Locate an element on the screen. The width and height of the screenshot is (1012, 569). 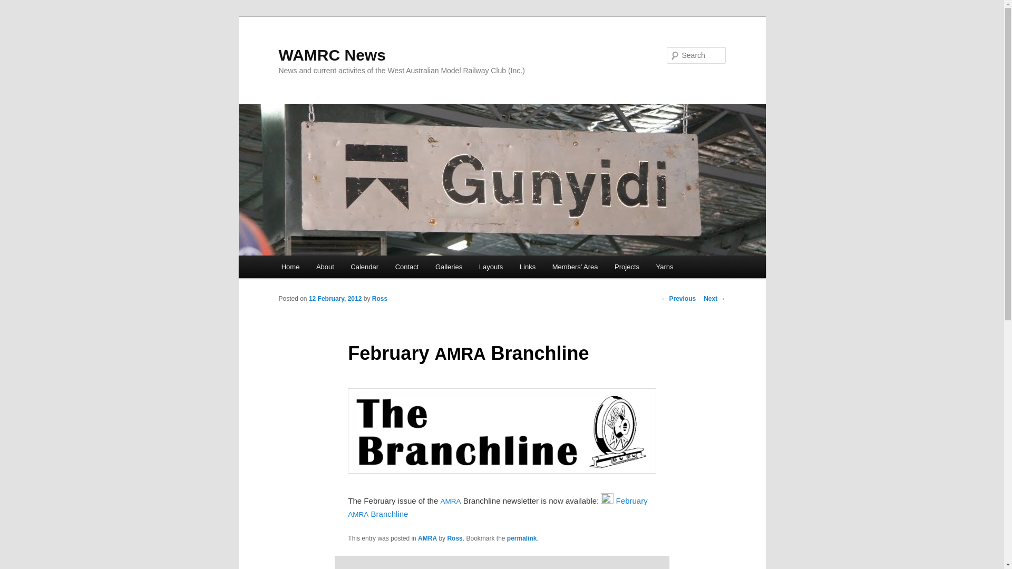
Home is located at coordinates (290, 267).